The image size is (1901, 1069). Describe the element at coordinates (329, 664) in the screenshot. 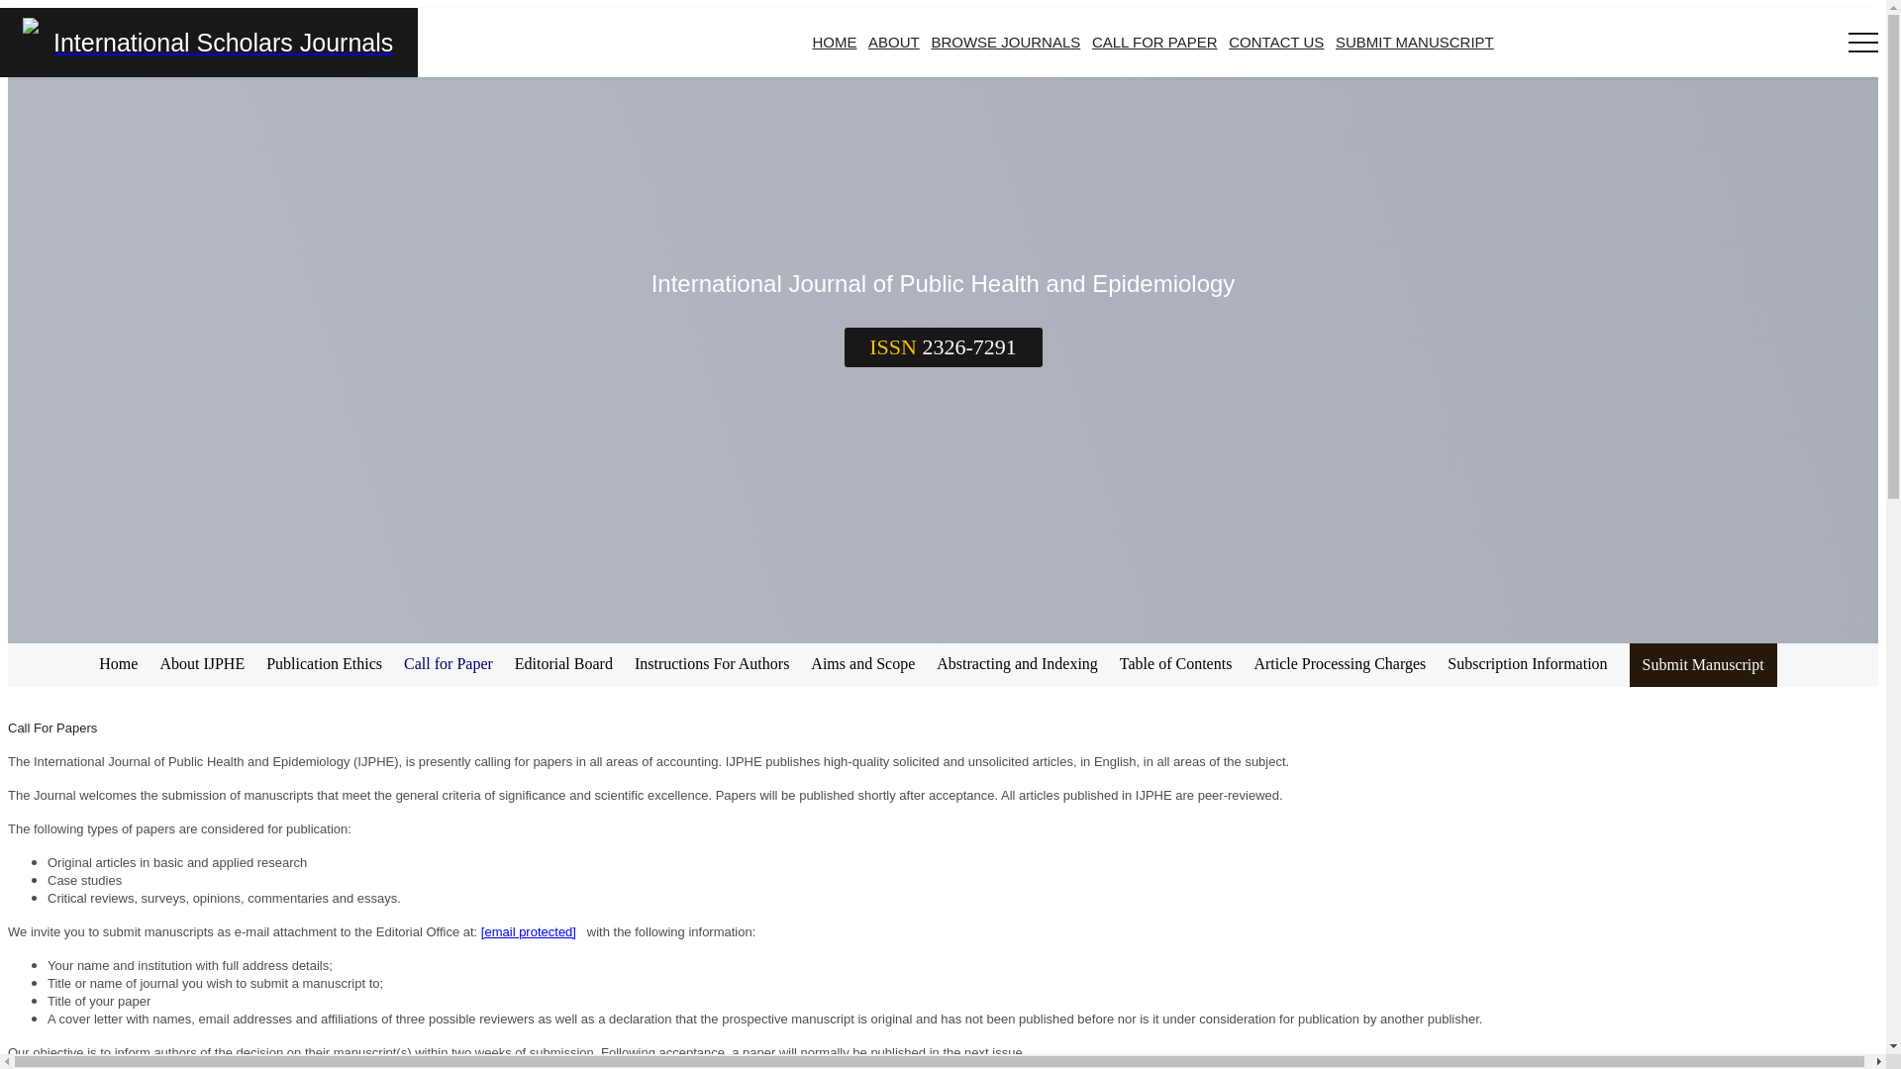

I see `Publication Ethics` at that location.